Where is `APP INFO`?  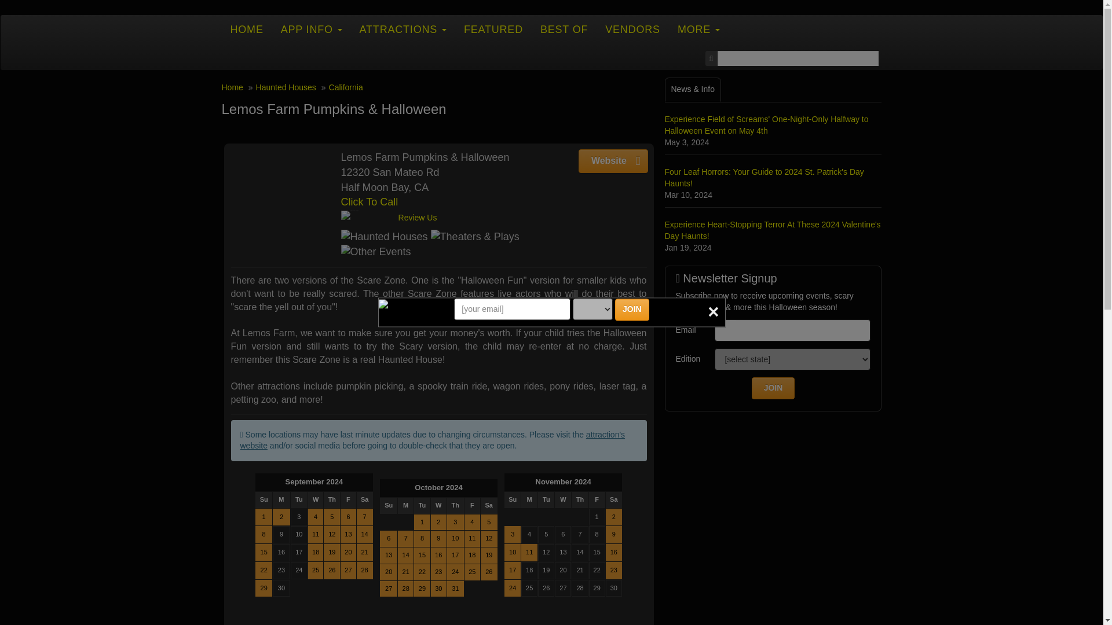 APP INFO is located at coordinates (312, 29).